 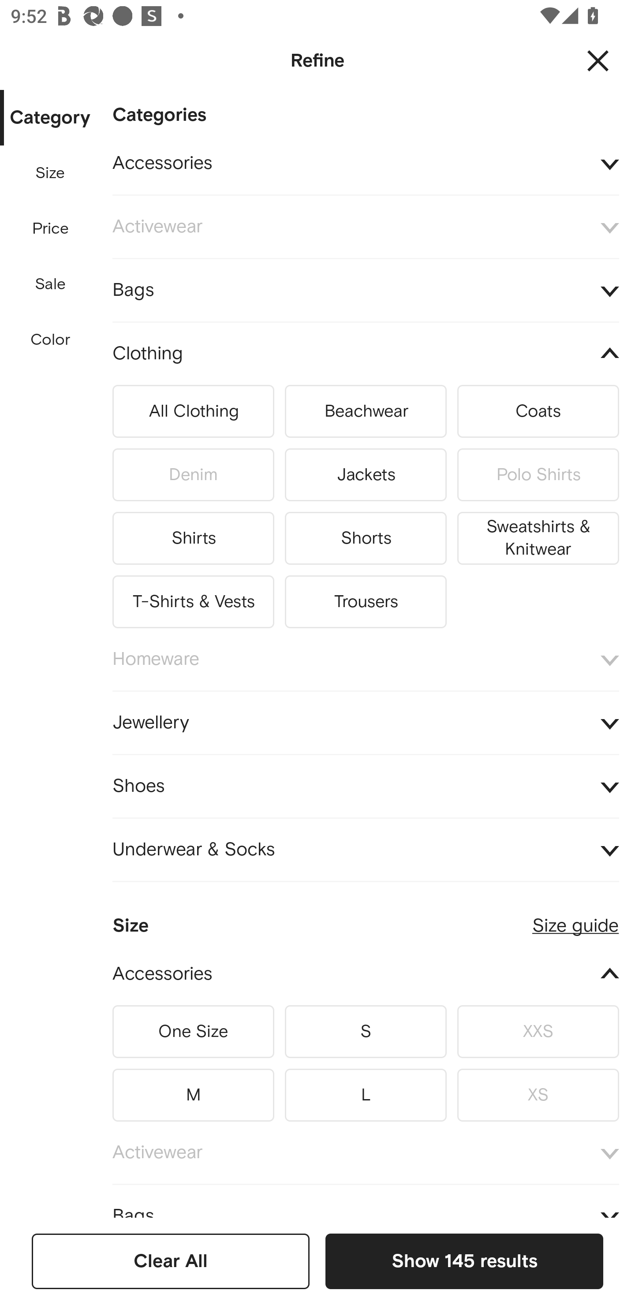 I want to click on Beachwear, so click(x=366, y=412).